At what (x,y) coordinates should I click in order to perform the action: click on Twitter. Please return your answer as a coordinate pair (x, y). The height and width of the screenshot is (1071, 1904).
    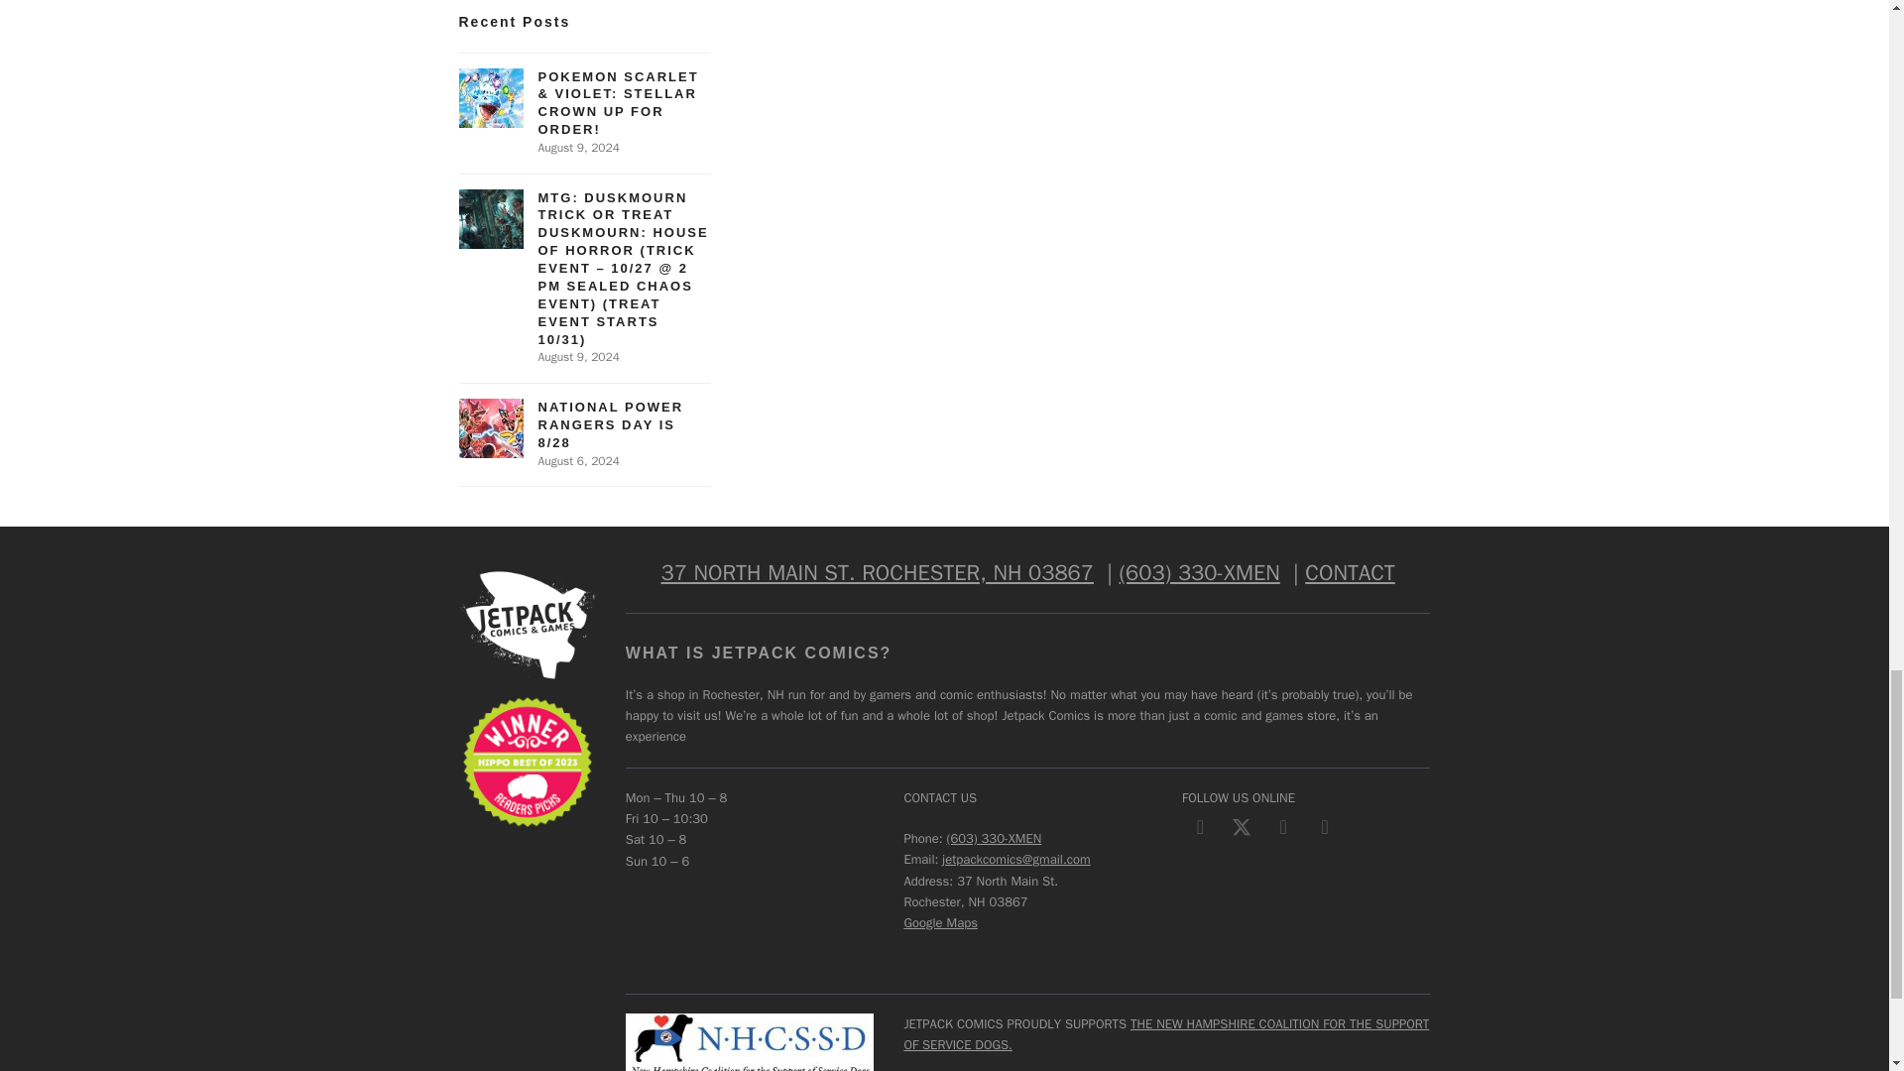
    Looking at the image, I should click on (1242, 827).